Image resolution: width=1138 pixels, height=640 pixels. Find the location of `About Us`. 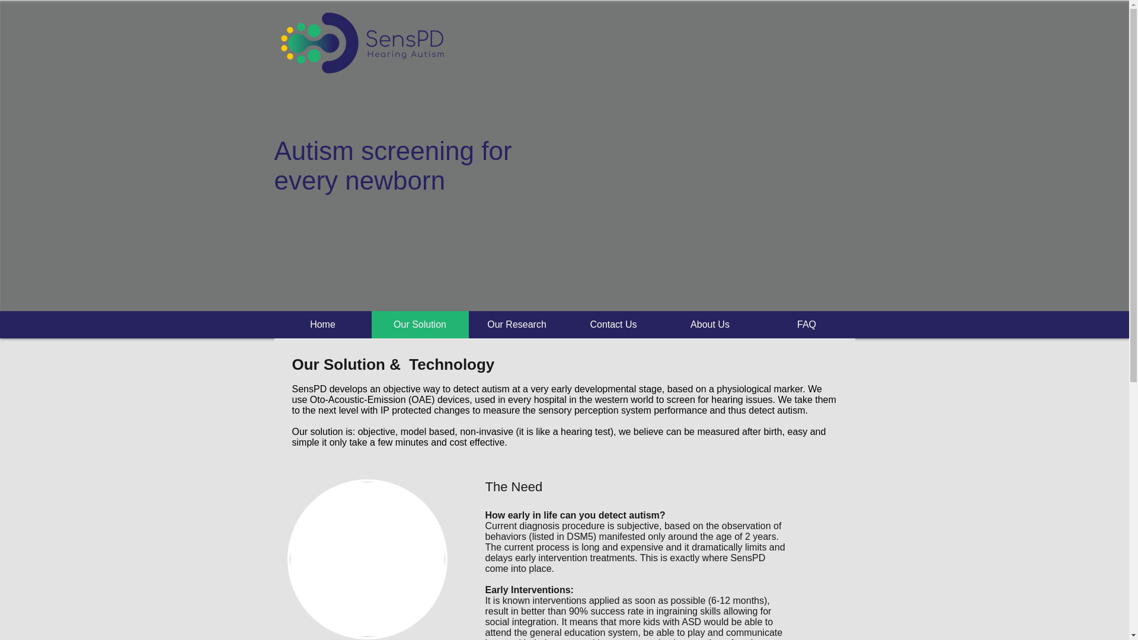

About Us is located at coordinates (709, 325).